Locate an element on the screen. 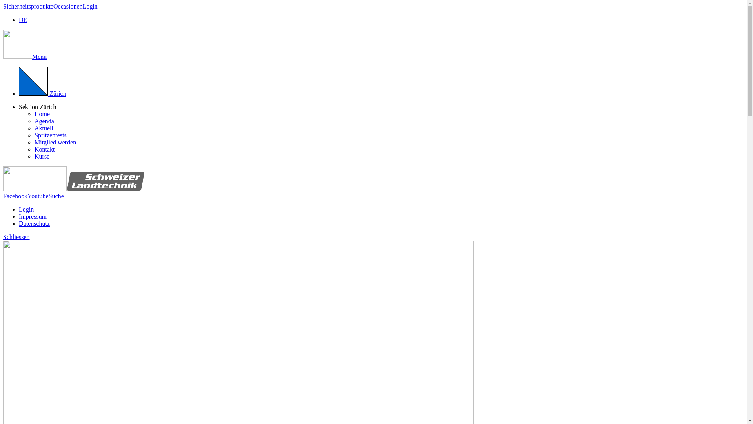  Schliessen is located at coordinates (16, 237).